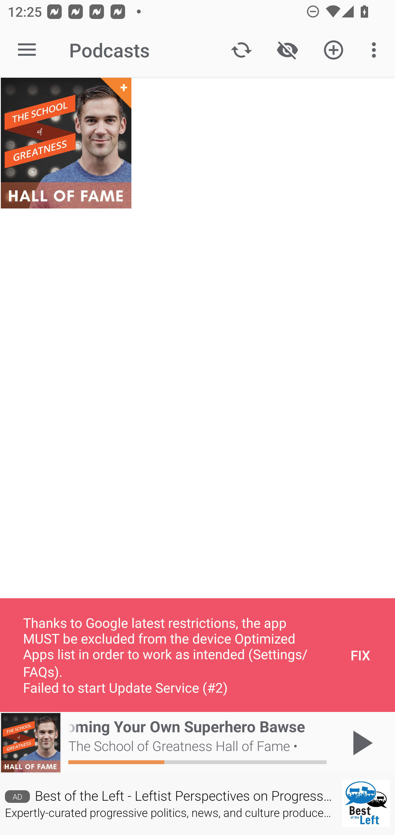 This screenshot has width=395, height=835. Describe the element at coordinates (360, 743) in the screenshot. I see `Play / Pause` at that location.